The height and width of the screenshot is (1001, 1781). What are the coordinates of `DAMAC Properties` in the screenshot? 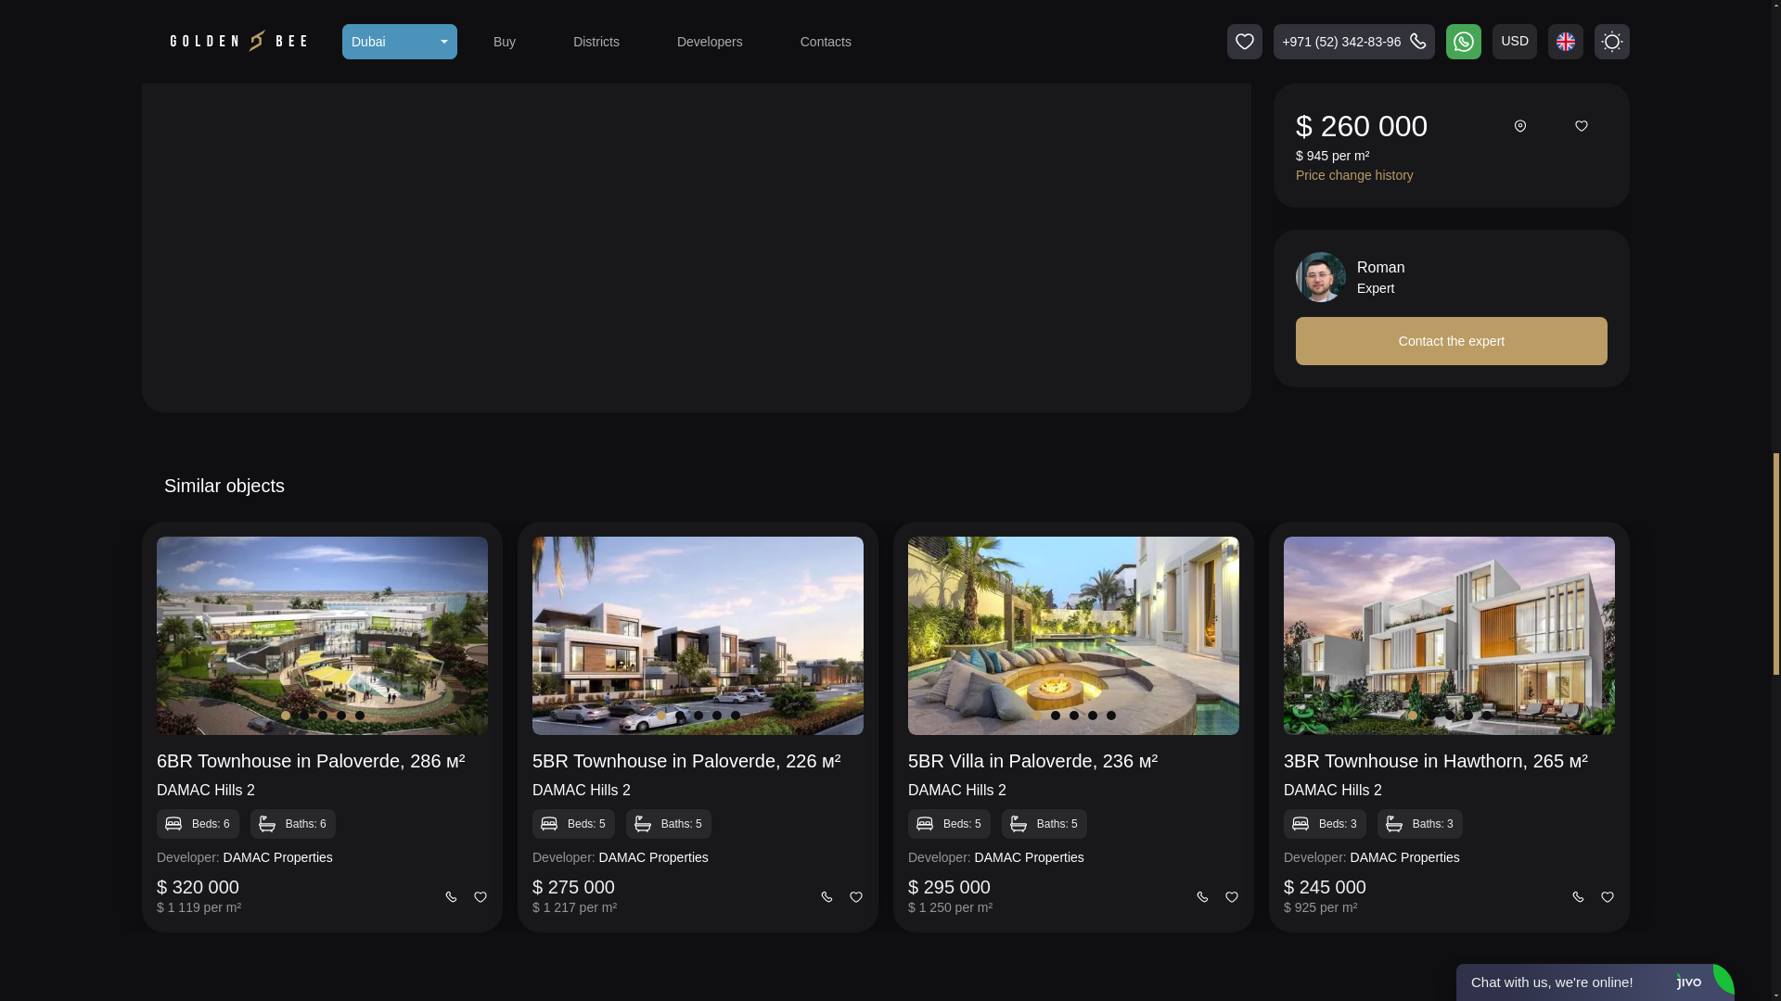 It's located at (278, 857).